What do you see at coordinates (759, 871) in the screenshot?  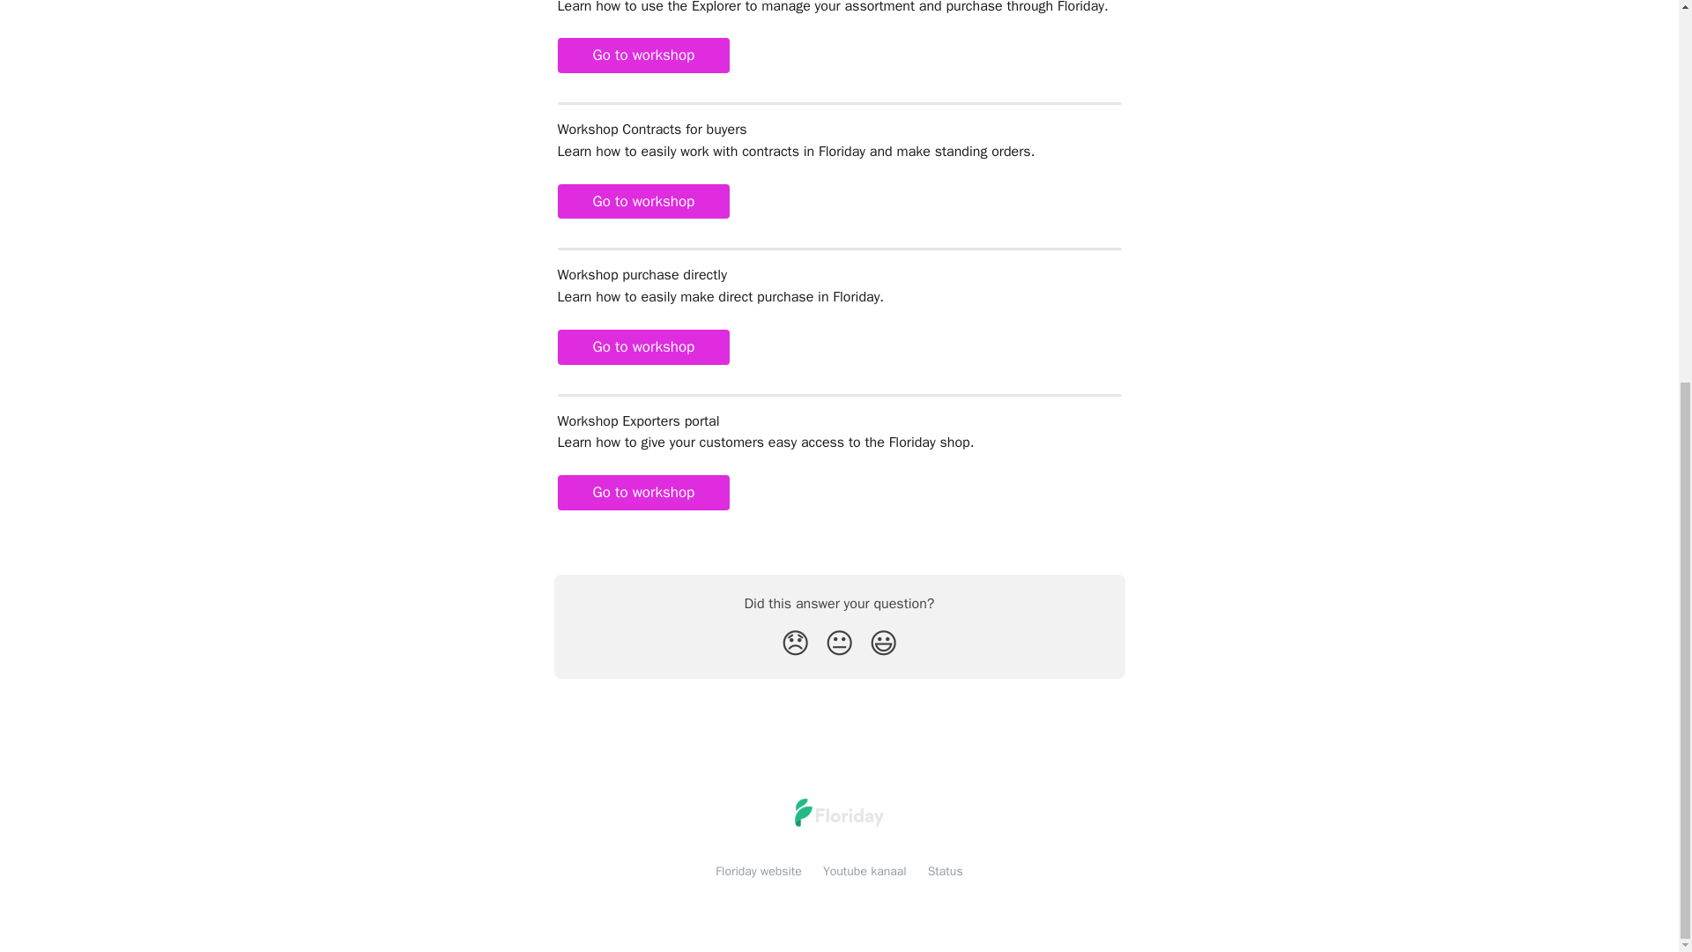 I see `Floriday website` at bounding box center [759, 871].